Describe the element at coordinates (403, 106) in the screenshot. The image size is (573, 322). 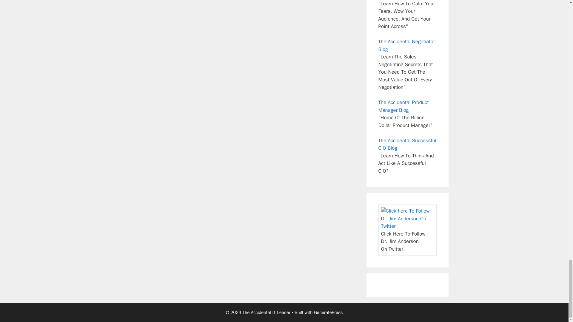
I see `The Accidental Product Manager Blog` at that location.